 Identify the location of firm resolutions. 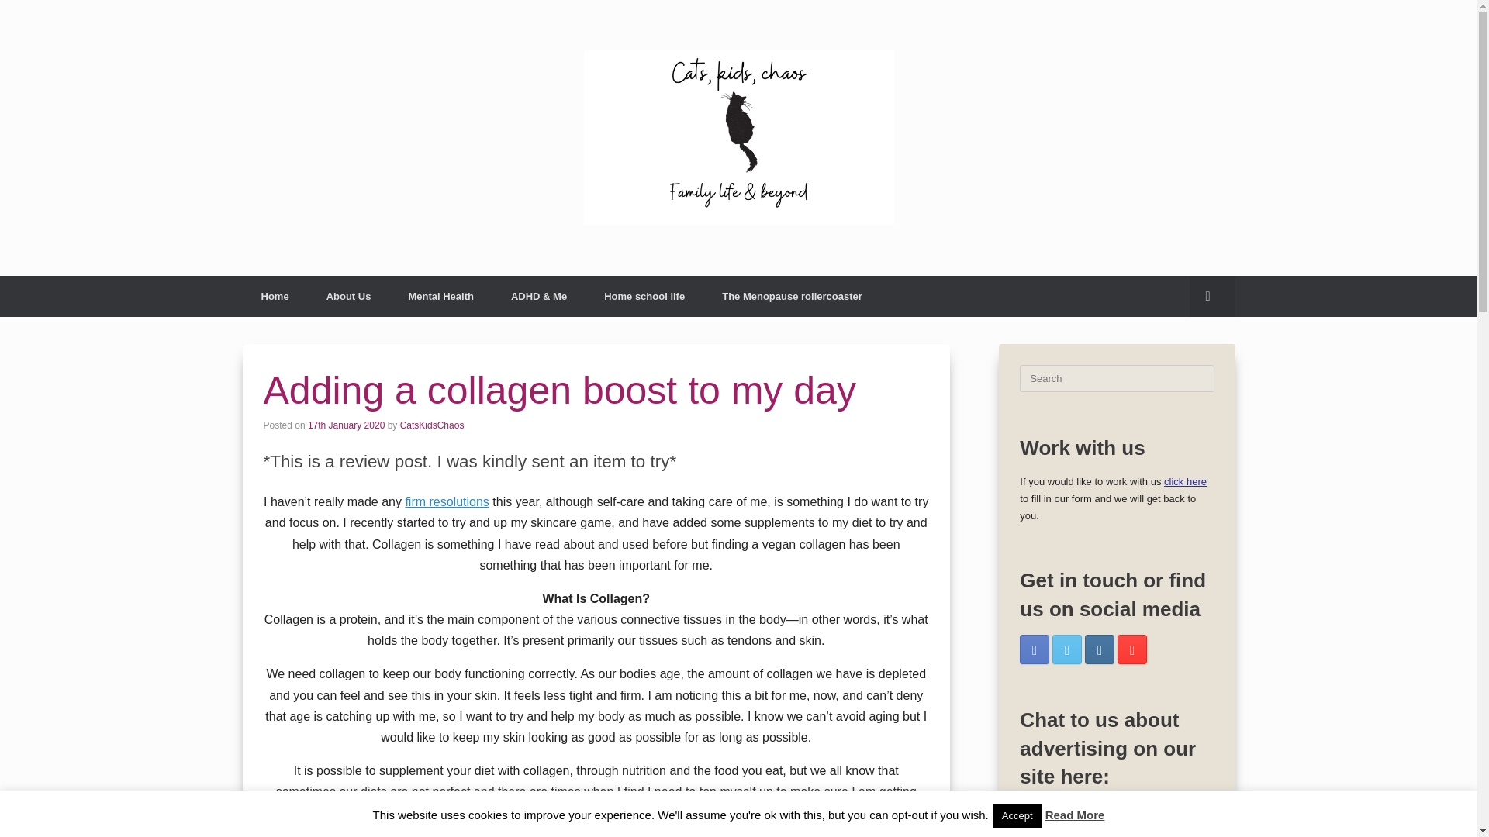
(447, 501).